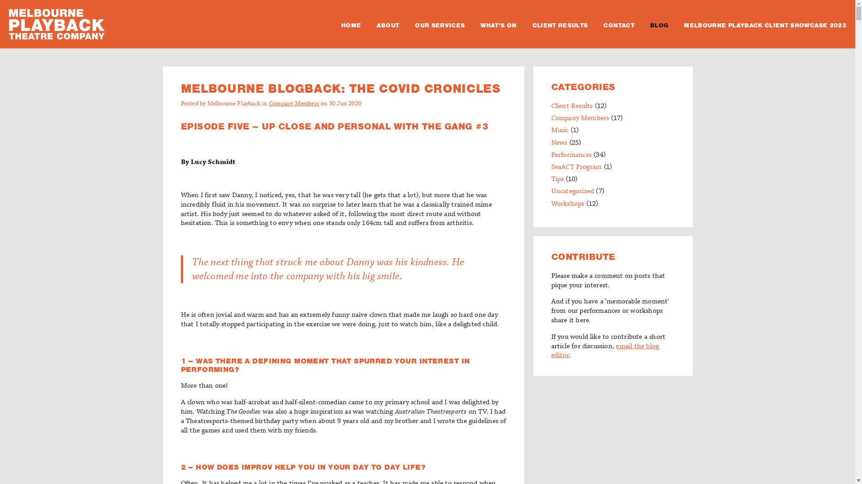  Describe the element at coordinates (576, 167) in the screenshot. I see `SeaACT Program` at that location.